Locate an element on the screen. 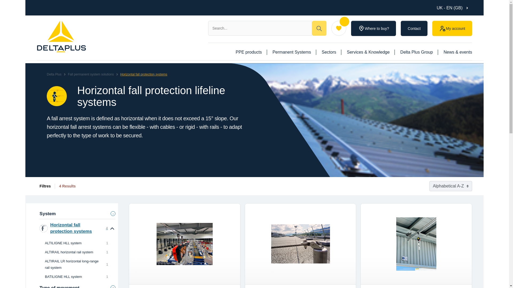 Image resolution: width=513 pixels, height=288 pixels. Favourites is located at coordinates (339, 28).